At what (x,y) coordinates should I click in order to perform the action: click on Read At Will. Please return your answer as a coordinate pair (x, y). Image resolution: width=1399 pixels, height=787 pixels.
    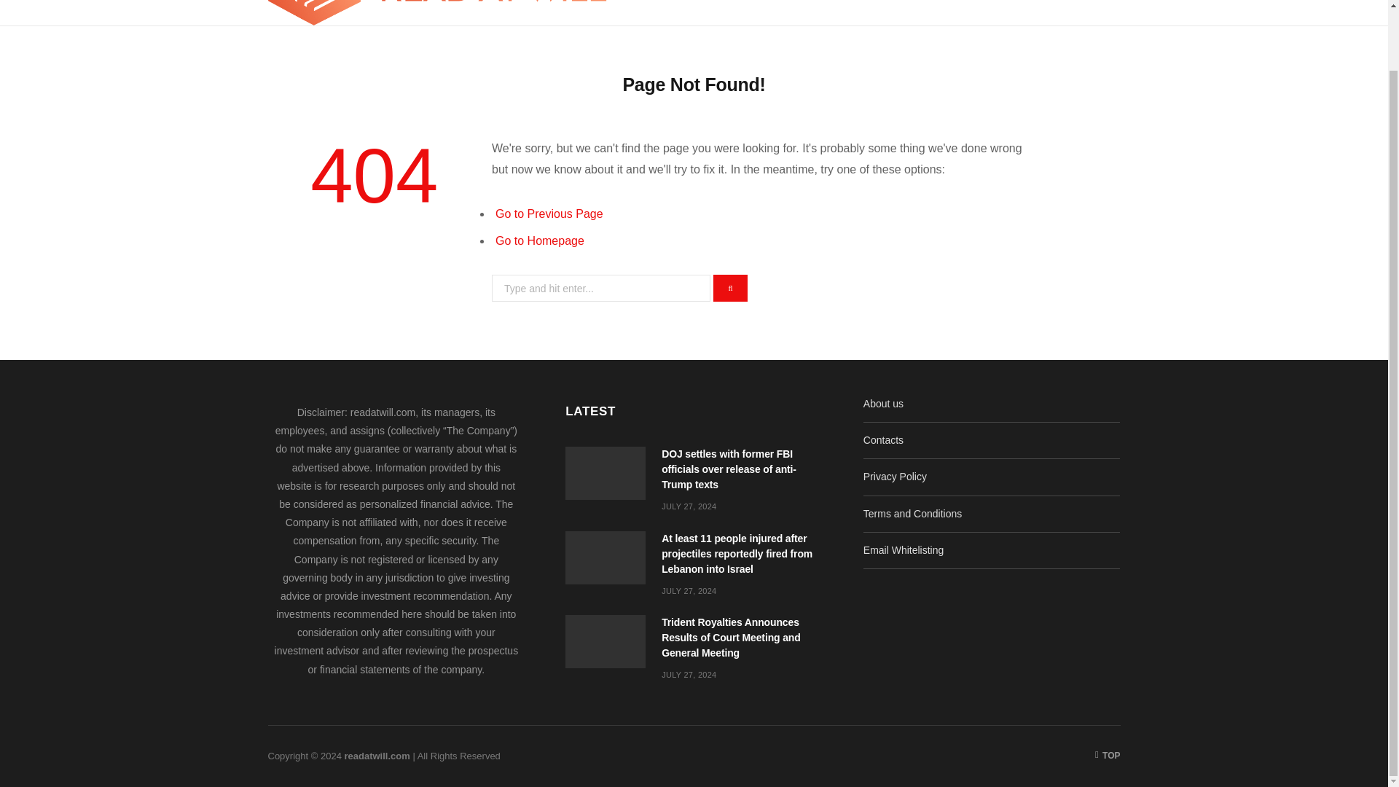
    Looking at the image, I should click on (437, 12).